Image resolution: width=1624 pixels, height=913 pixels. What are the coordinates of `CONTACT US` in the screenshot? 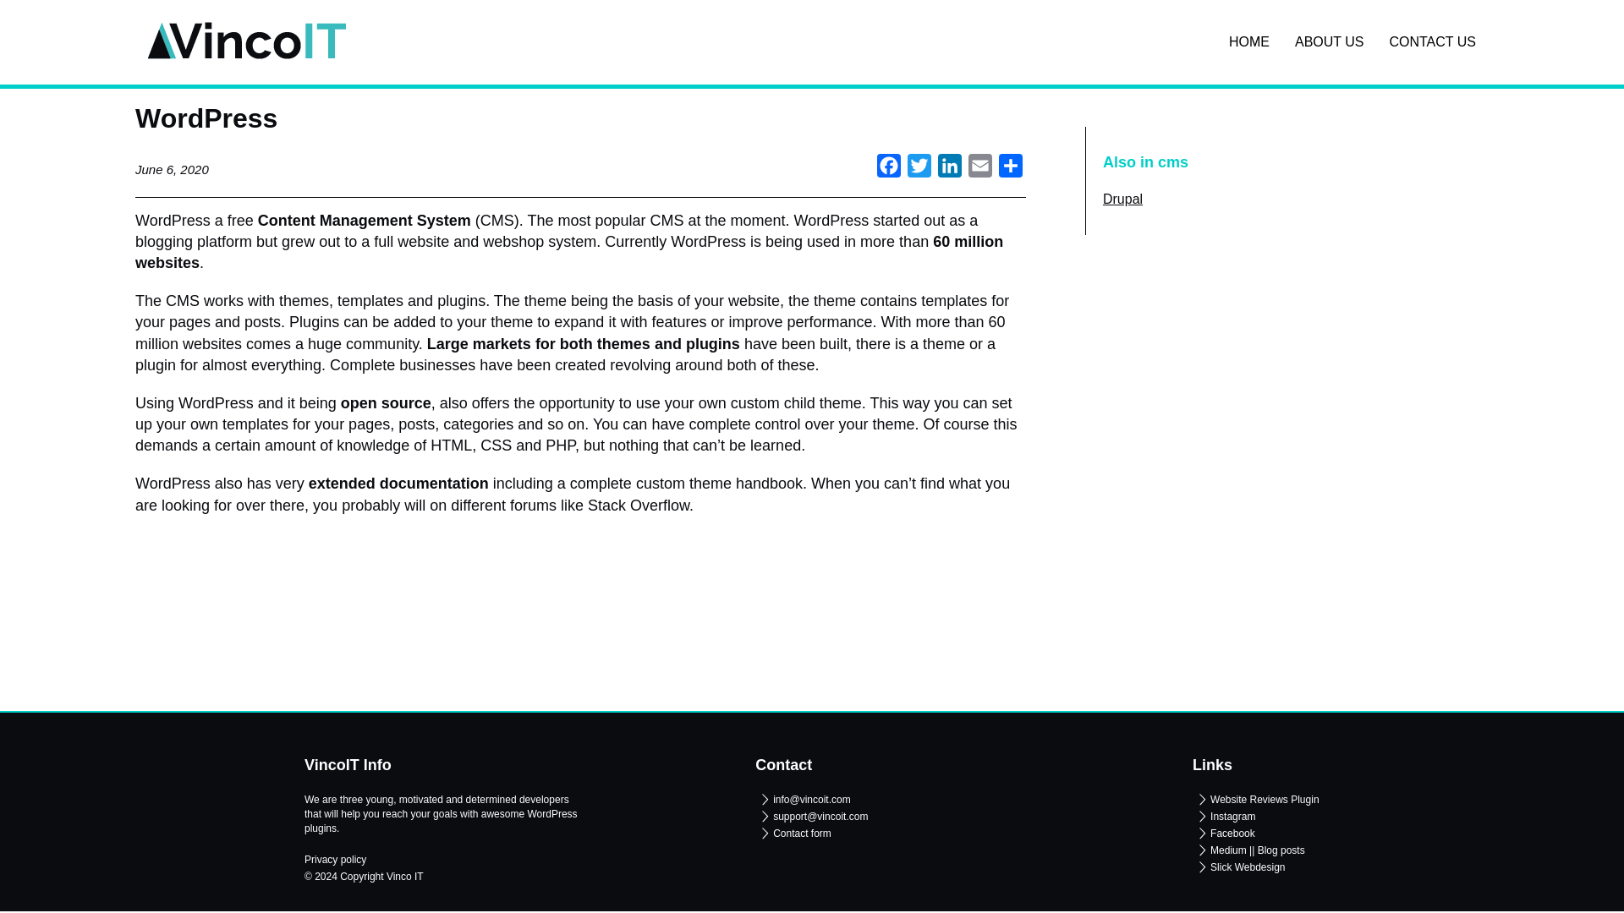 It's located at (1432, 42).